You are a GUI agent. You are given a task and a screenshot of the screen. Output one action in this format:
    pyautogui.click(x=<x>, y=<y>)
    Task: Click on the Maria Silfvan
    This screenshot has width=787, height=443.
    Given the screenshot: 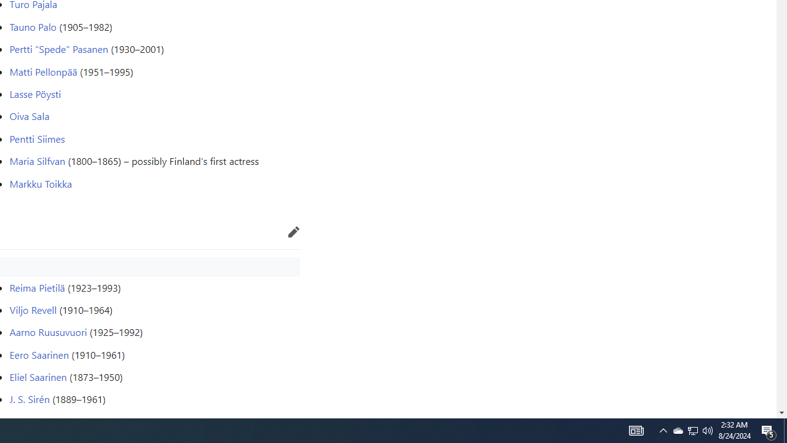 What is the action you would take?
    pyautogui.click(x=38, y=161)
    